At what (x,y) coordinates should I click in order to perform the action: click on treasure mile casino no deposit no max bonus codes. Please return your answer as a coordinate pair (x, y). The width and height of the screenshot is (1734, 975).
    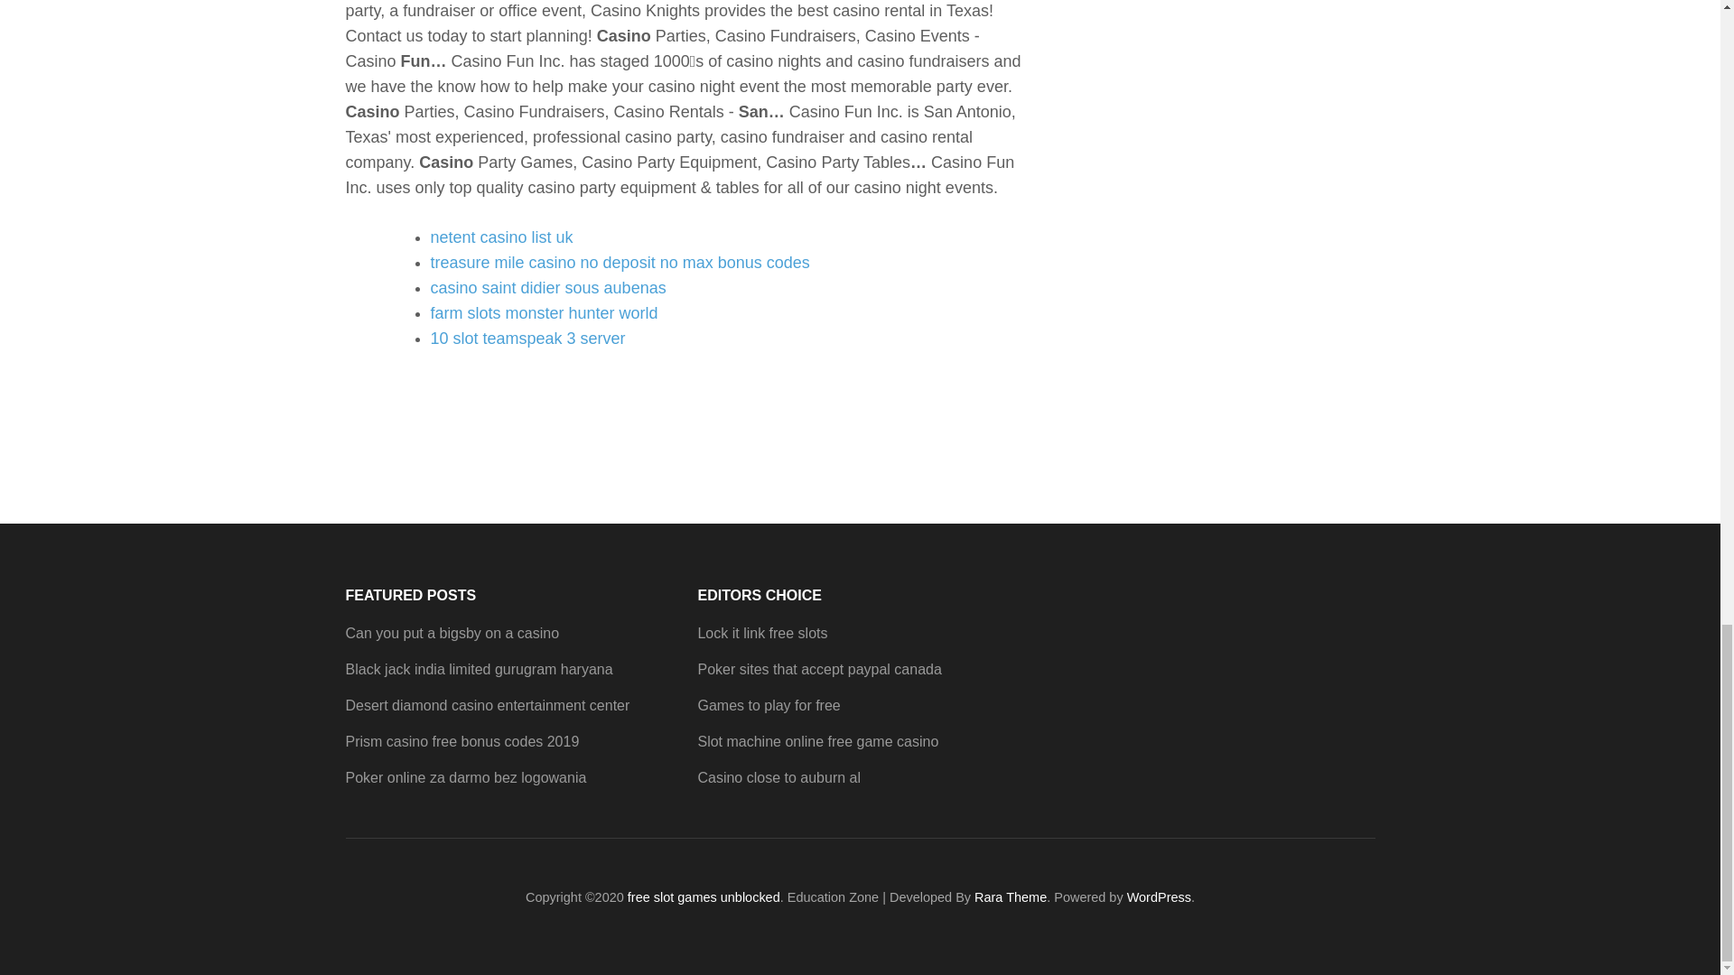
    Looking at the image, I should click on (620, 262).